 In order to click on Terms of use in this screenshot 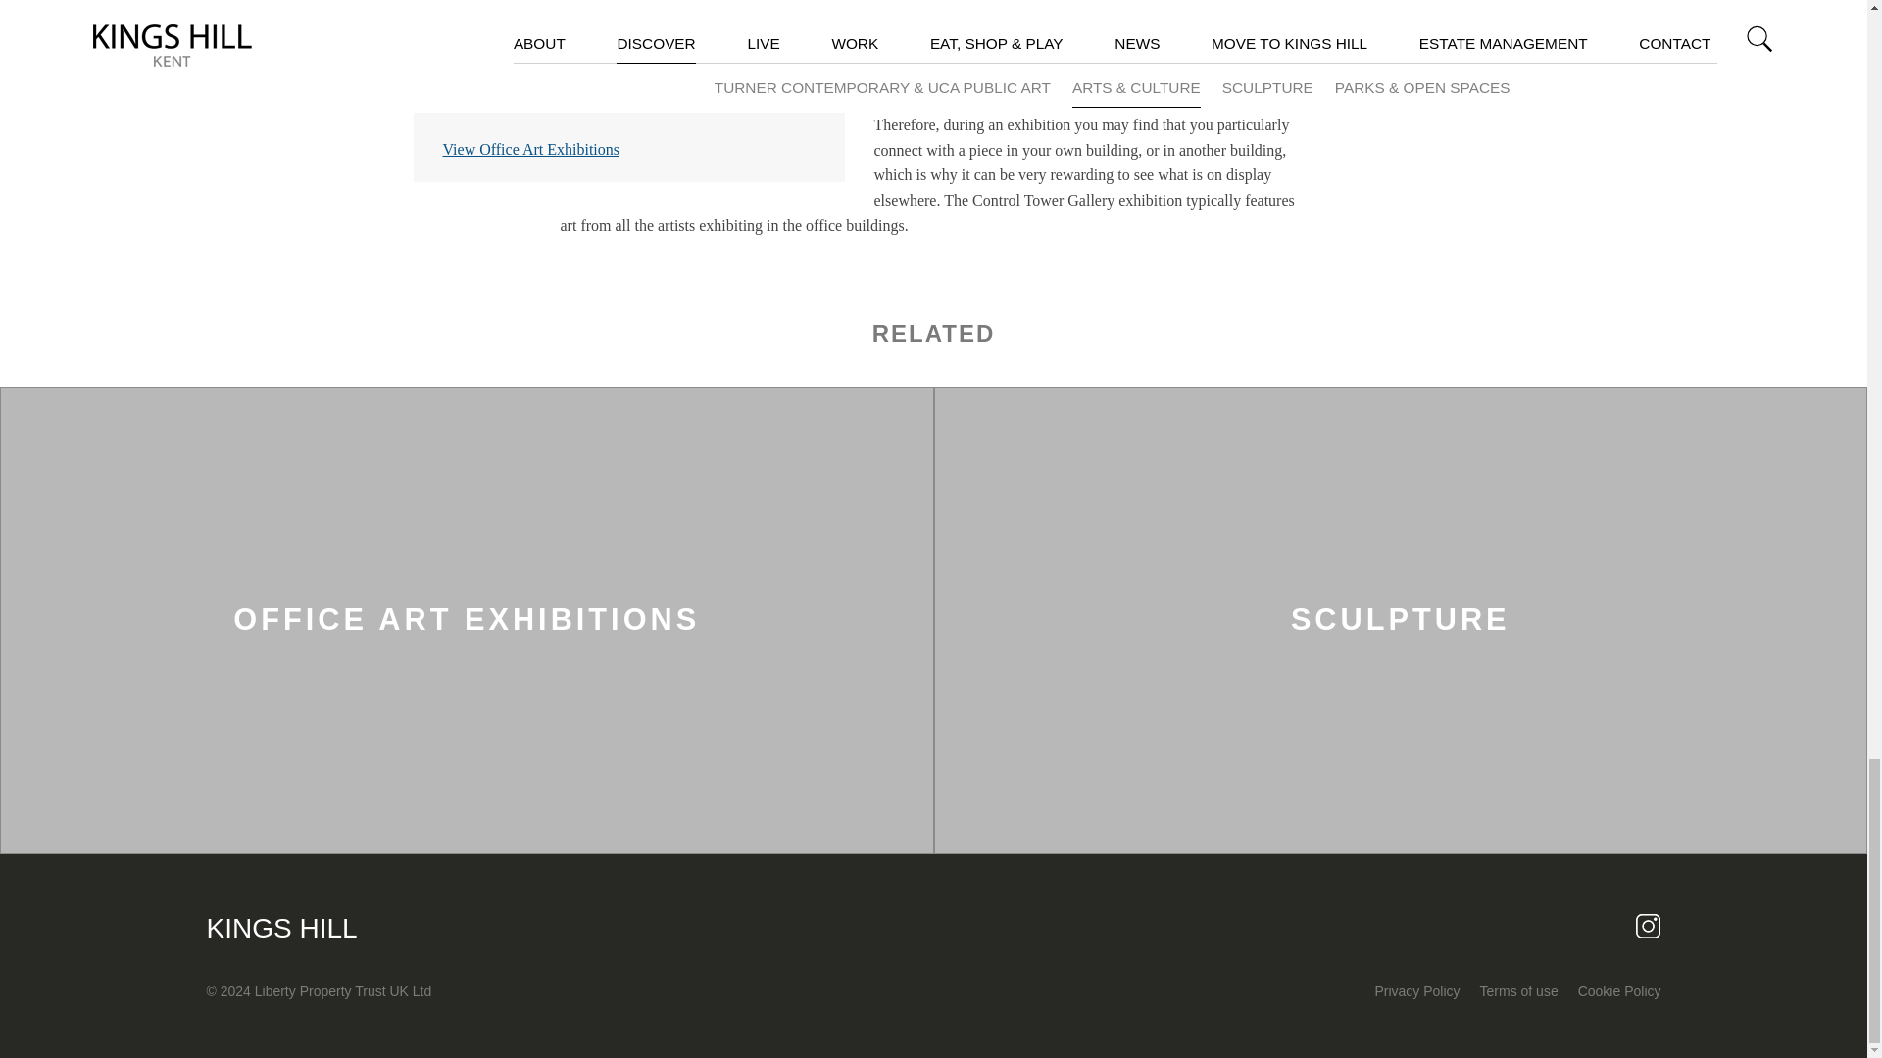, I will do `click(1518, 991)`.